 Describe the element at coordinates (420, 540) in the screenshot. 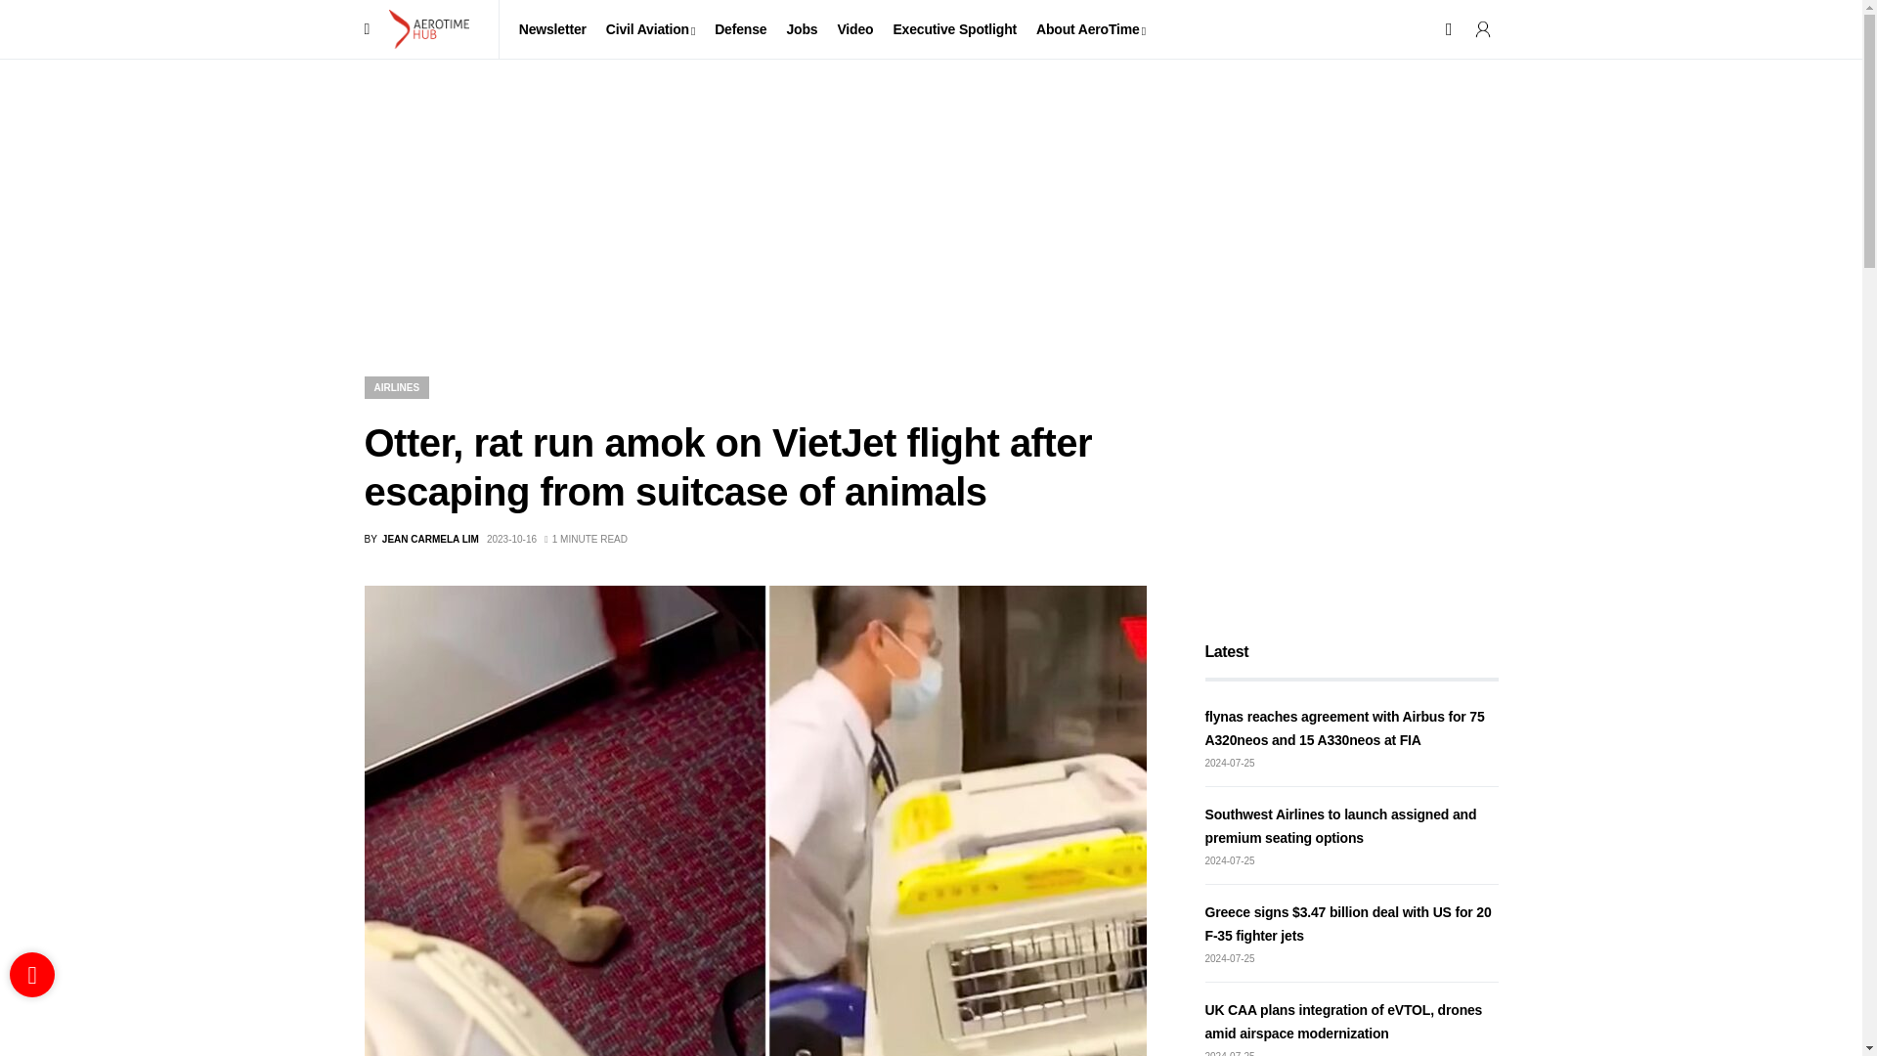

I see `View all posts by Jean Carmela Lim` at that location.